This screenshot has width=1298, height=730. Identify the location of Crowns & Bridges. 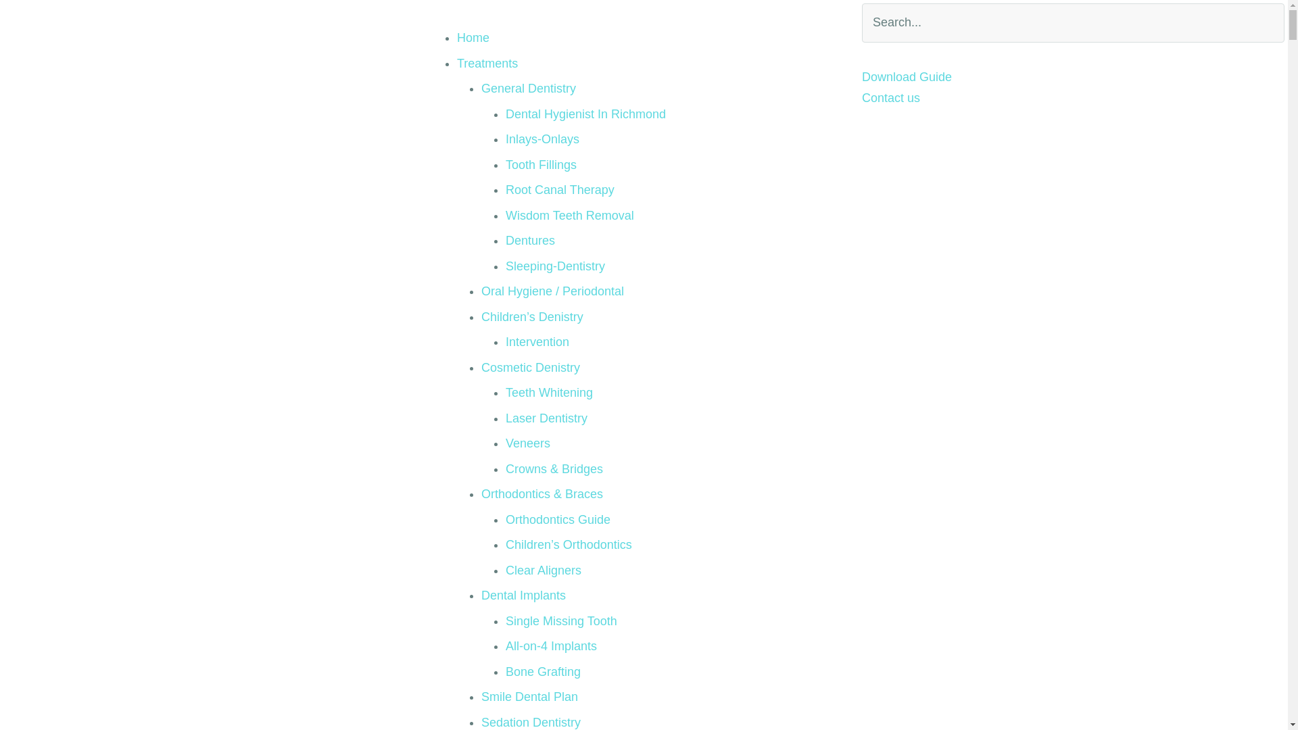
(554, 469).